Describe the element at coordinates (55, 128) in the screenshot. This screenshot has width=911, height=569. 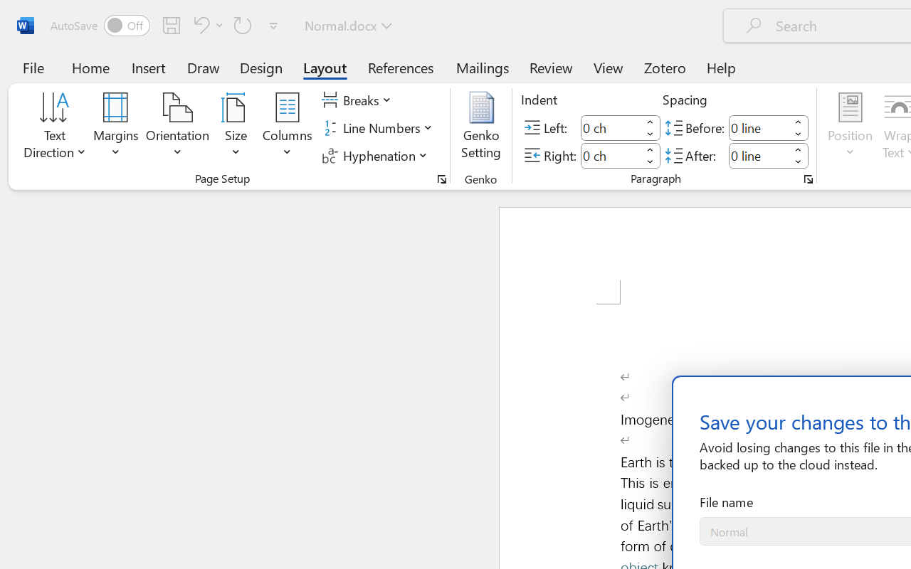
I see `Text Direction` at that location.